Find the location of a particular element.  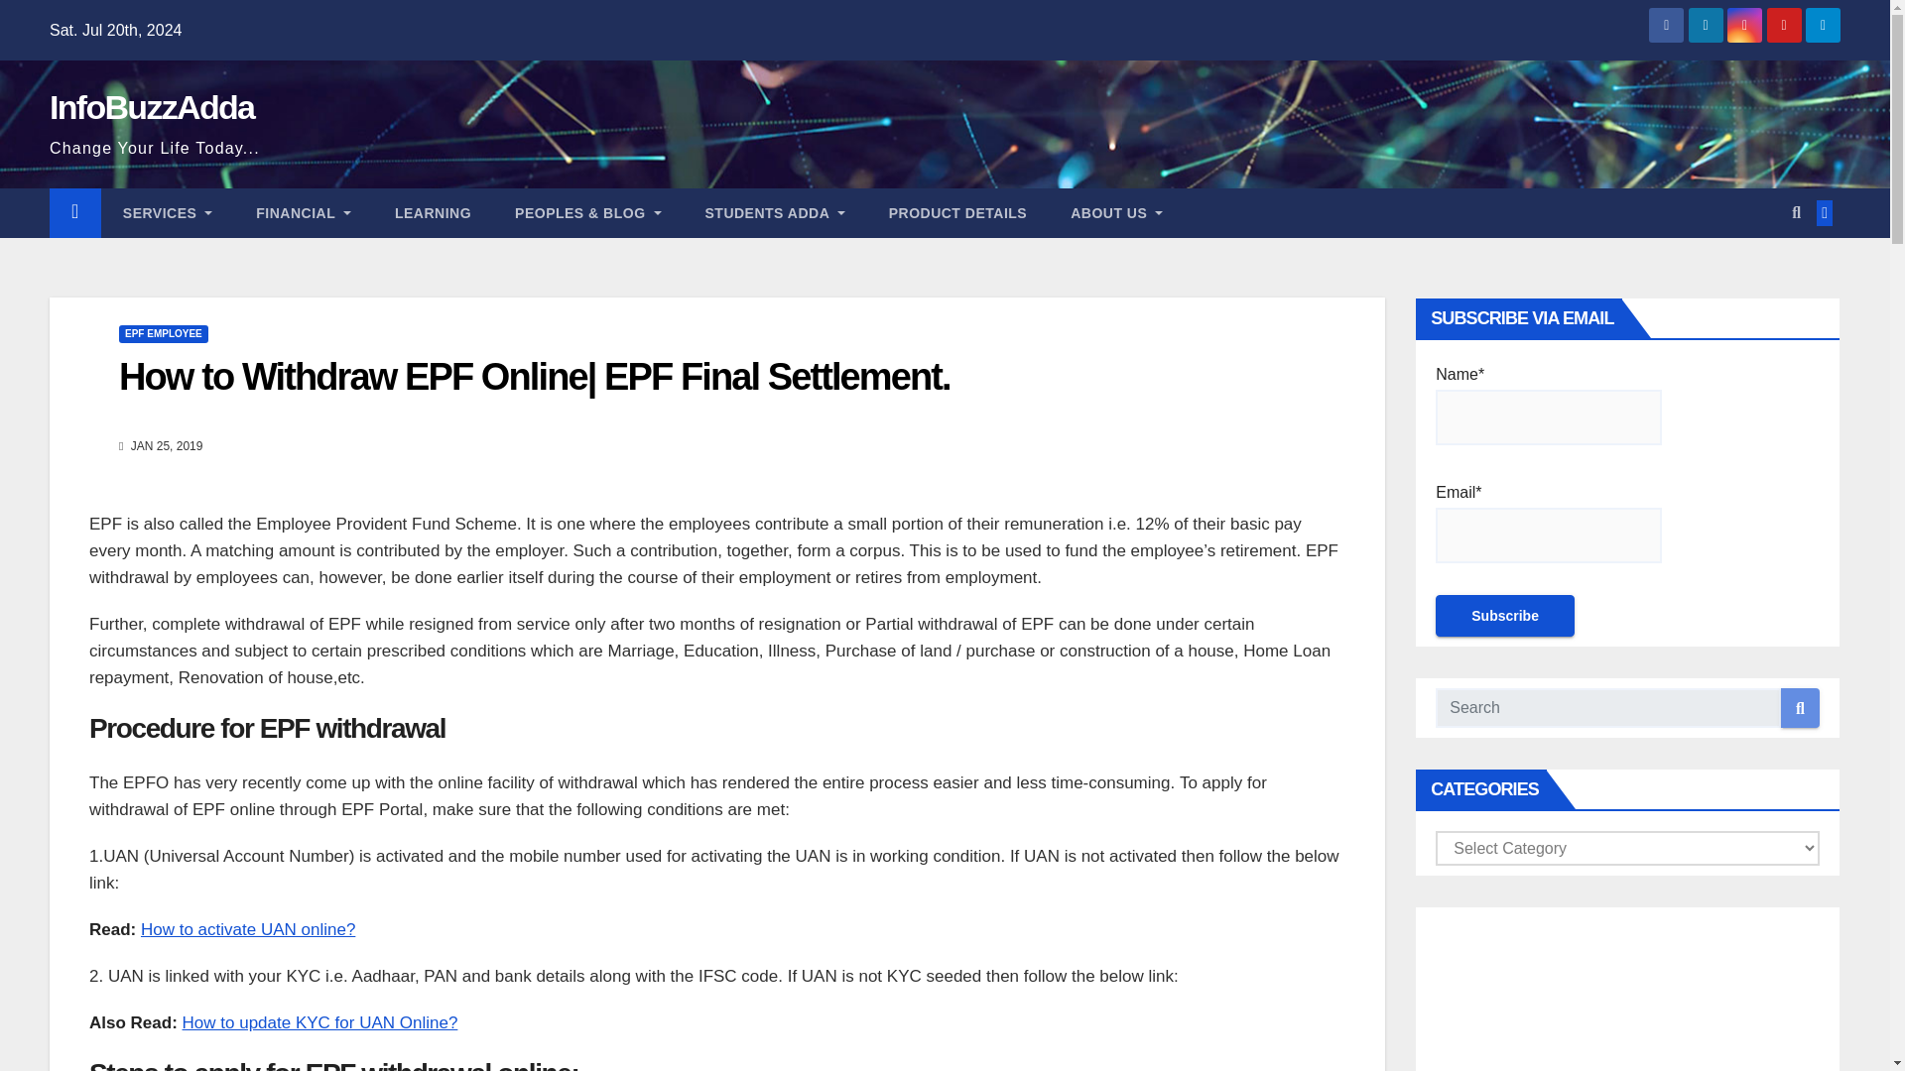

Financial is located at coordinates (304, 212).